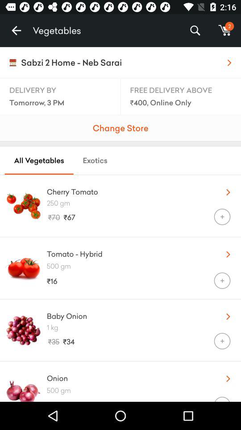  Describe the element at coordinates (120, 399) in the screenshot. I see `press the icon to the left of the +` at that location.